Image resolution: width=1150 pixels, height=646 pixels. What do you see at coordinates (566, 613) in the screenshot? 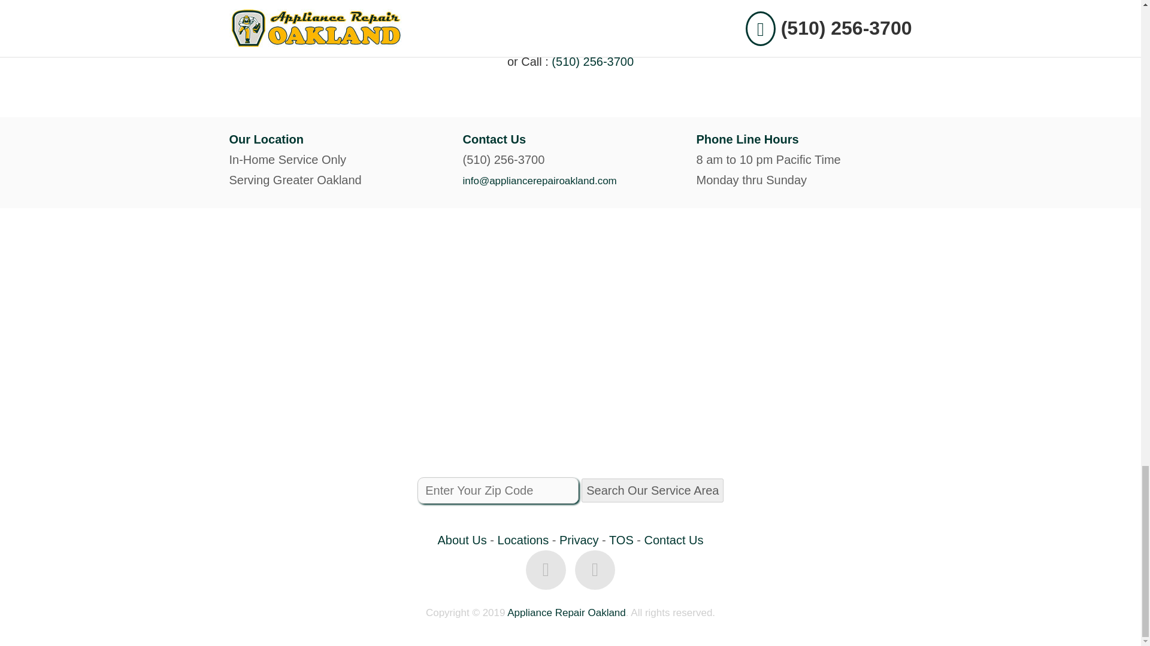
I see `Appliance Repair Oakland` at bounding box center [566, 613].